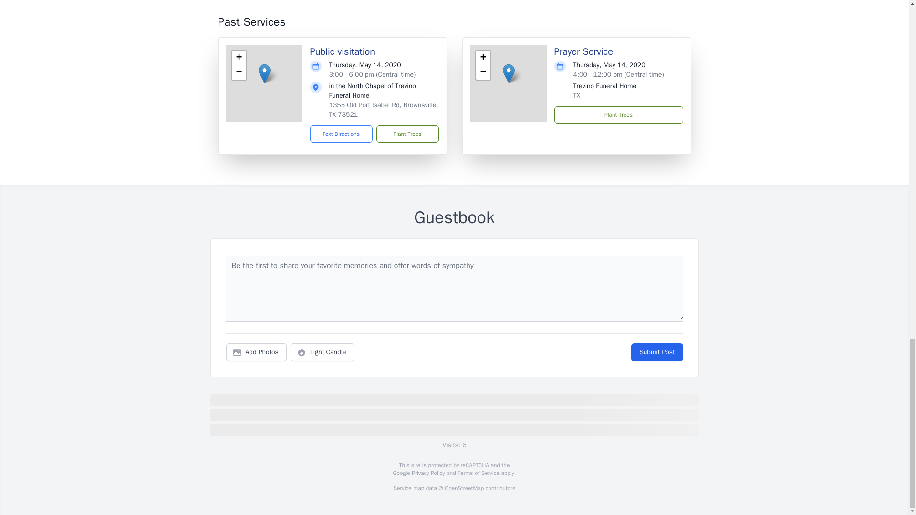  I want to click on Terms of Service, so click(478, 473).